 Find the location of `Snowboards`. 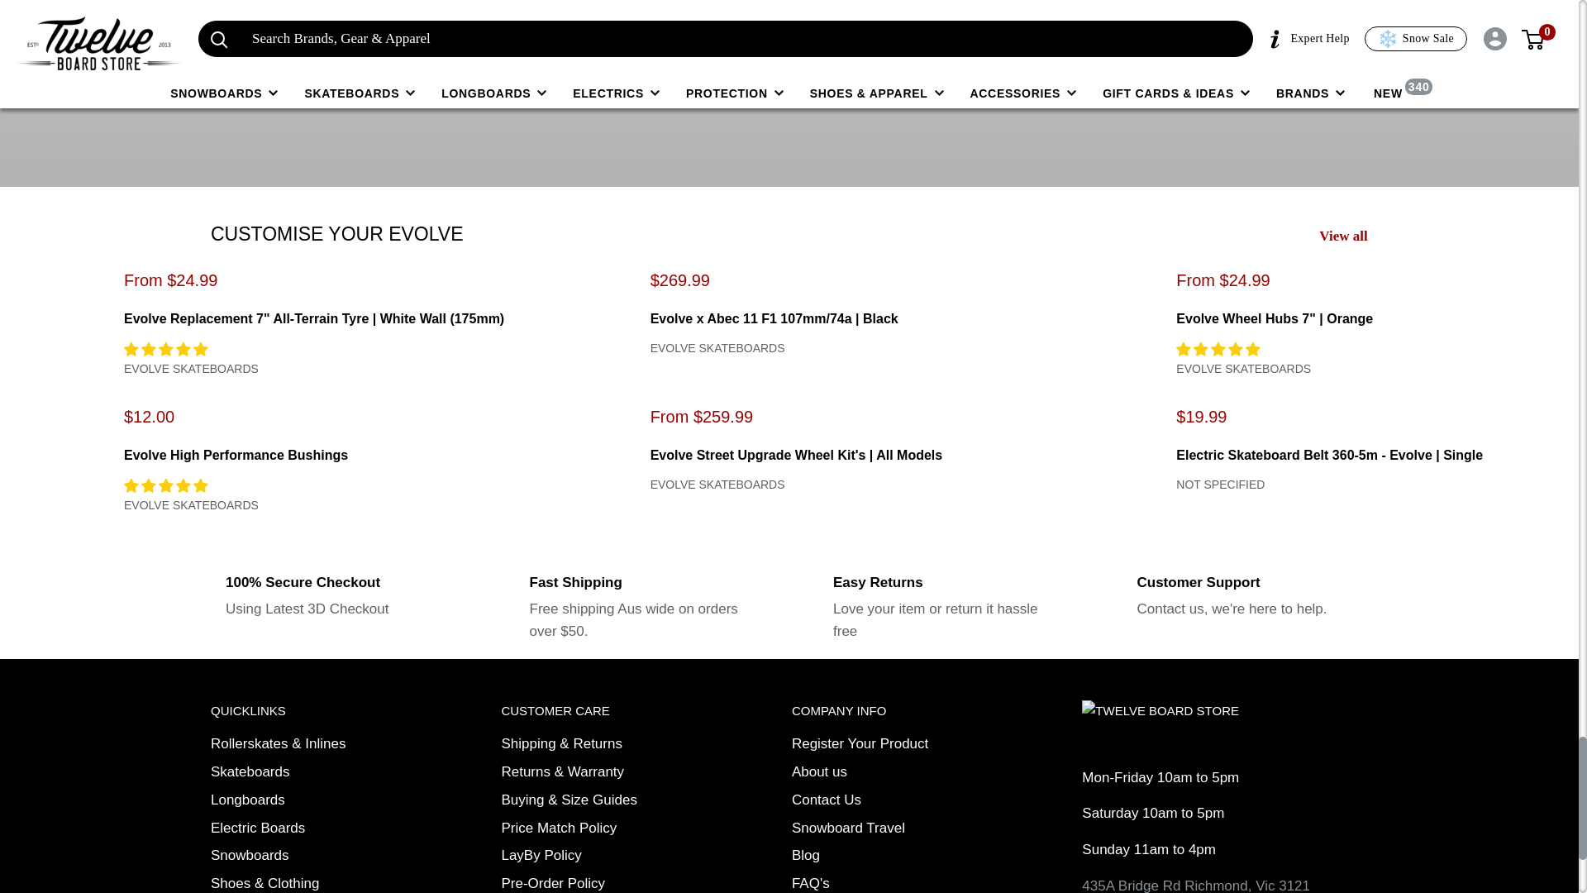

Snowboards is located at coordinates (306, 855).